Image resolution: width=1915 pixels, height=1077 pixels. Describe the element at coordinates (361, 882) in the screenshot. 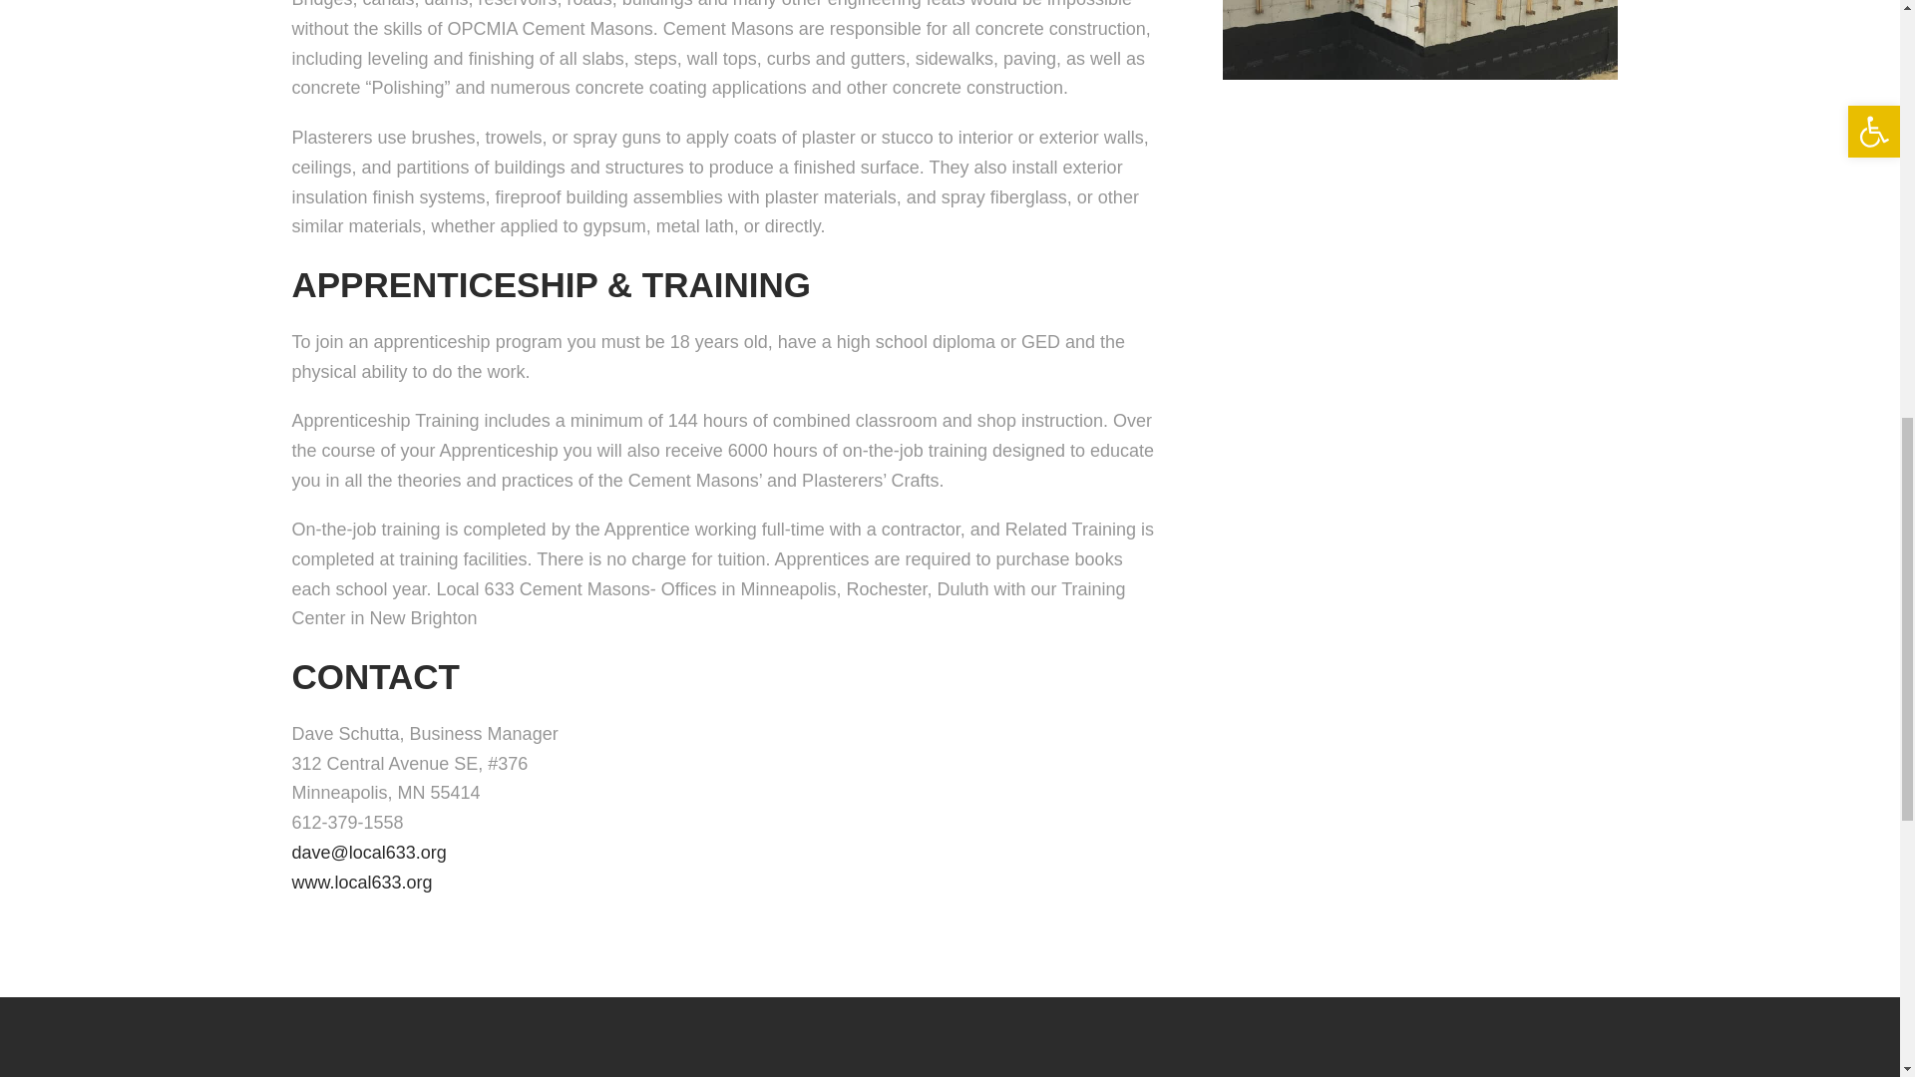

I see `www.local633.org` at that location.